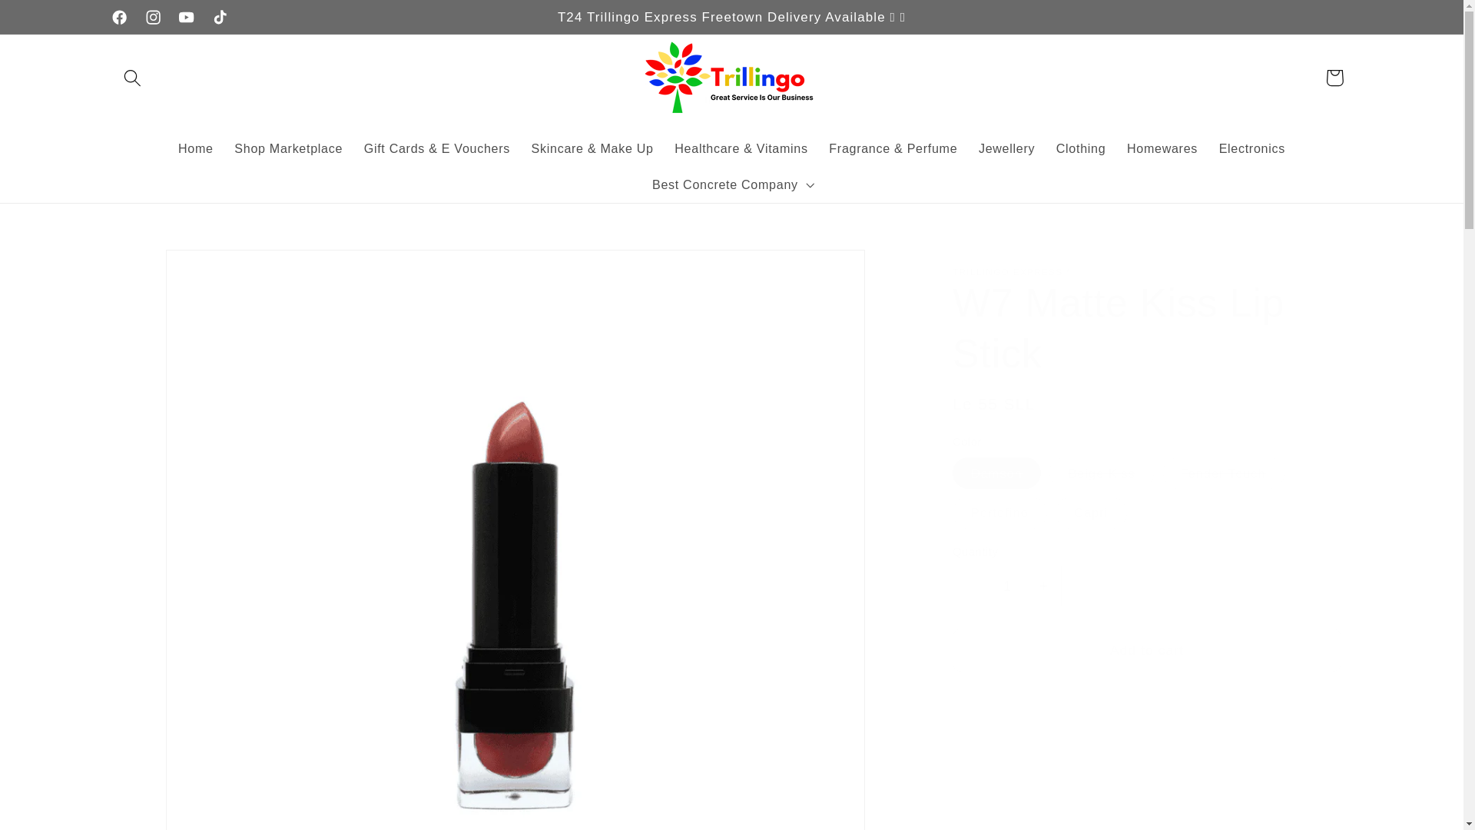  What do you see at coordinates (195, 148) in the screenshot?
I see `Home` at bounding box center [195, 148].